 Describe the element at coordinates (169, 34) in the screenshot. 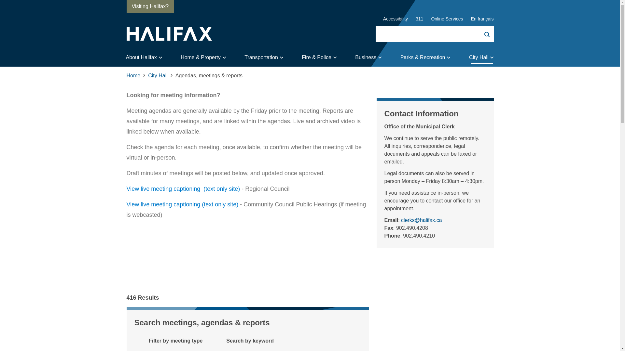

I see `Back to home` at that location.